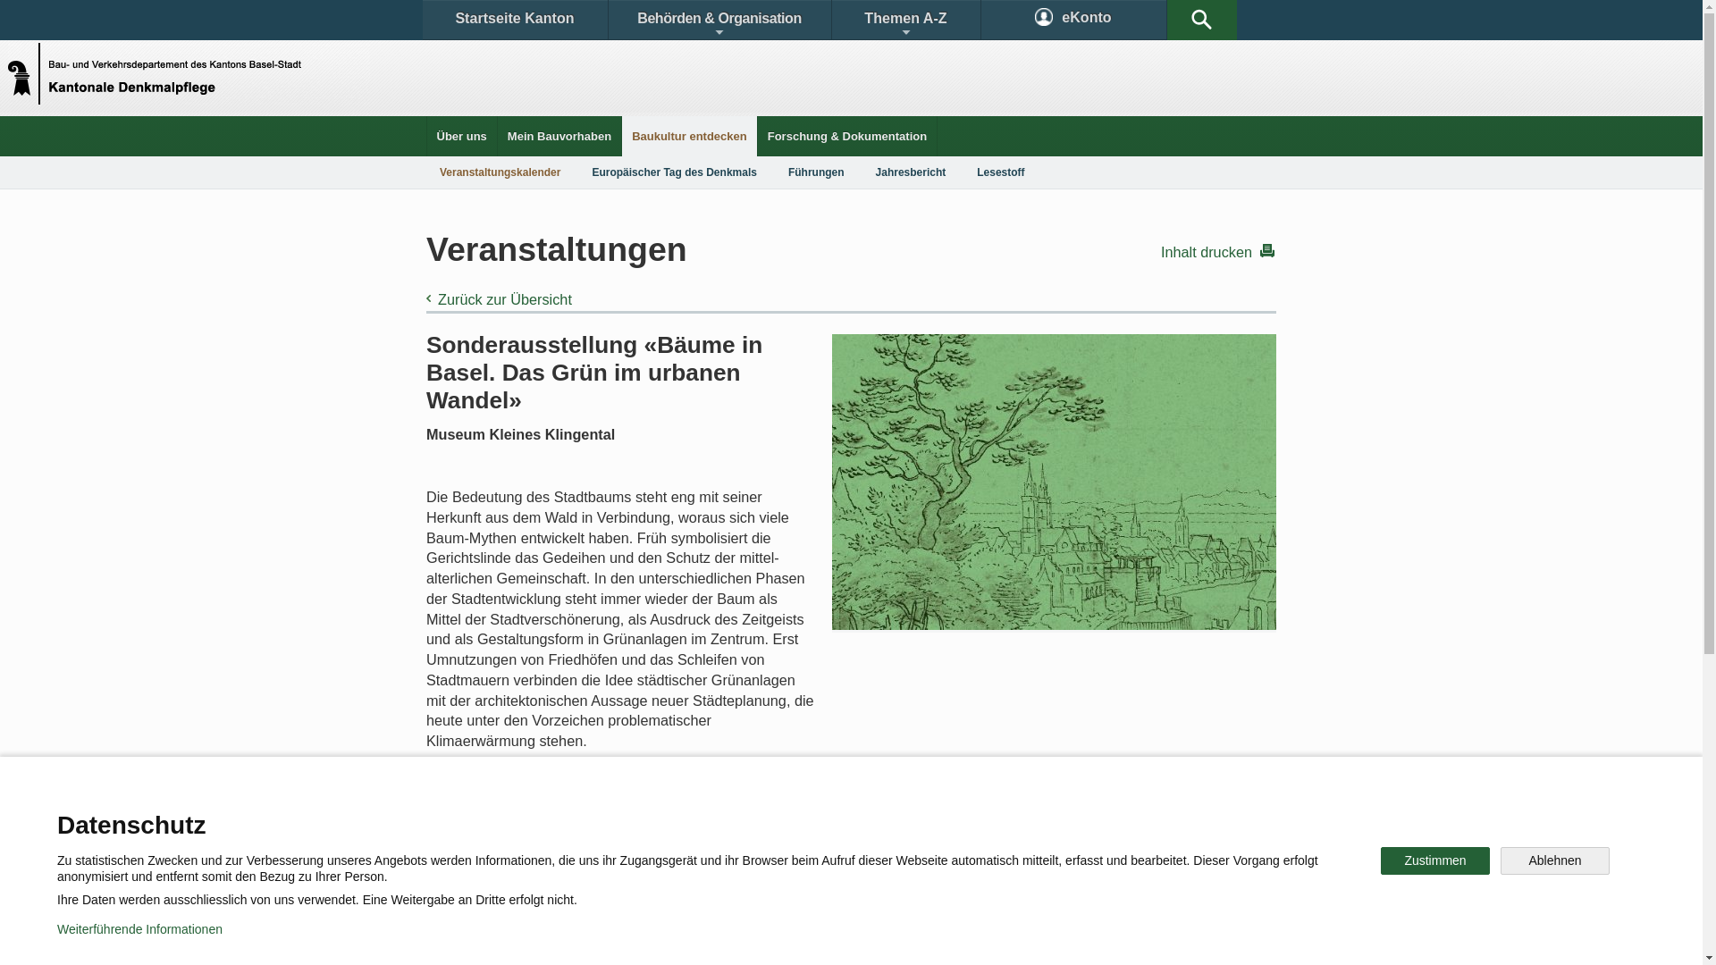  Describe the element at coordinates (559, 136) in the screenshot. I see `Mein Bauvorhaben` at that location.